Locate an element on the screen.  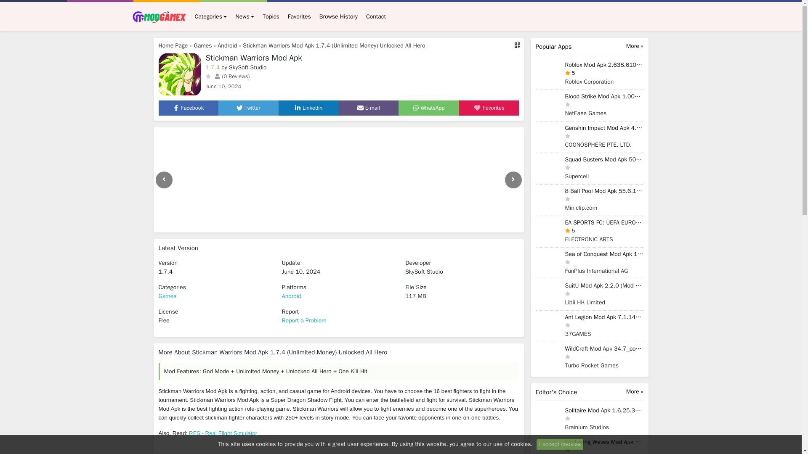
Games is located at coordinates (203, 45).